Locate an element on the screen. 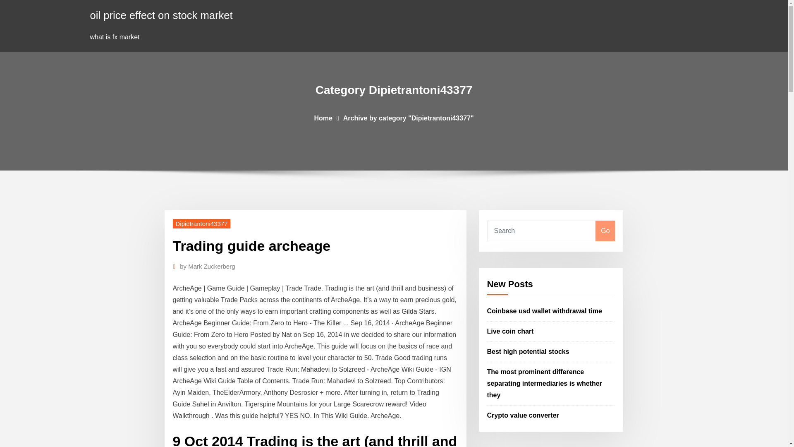 The width and height of the screenshot is (794, 447). Best high potential stocks is located at coordinates (528, 351).